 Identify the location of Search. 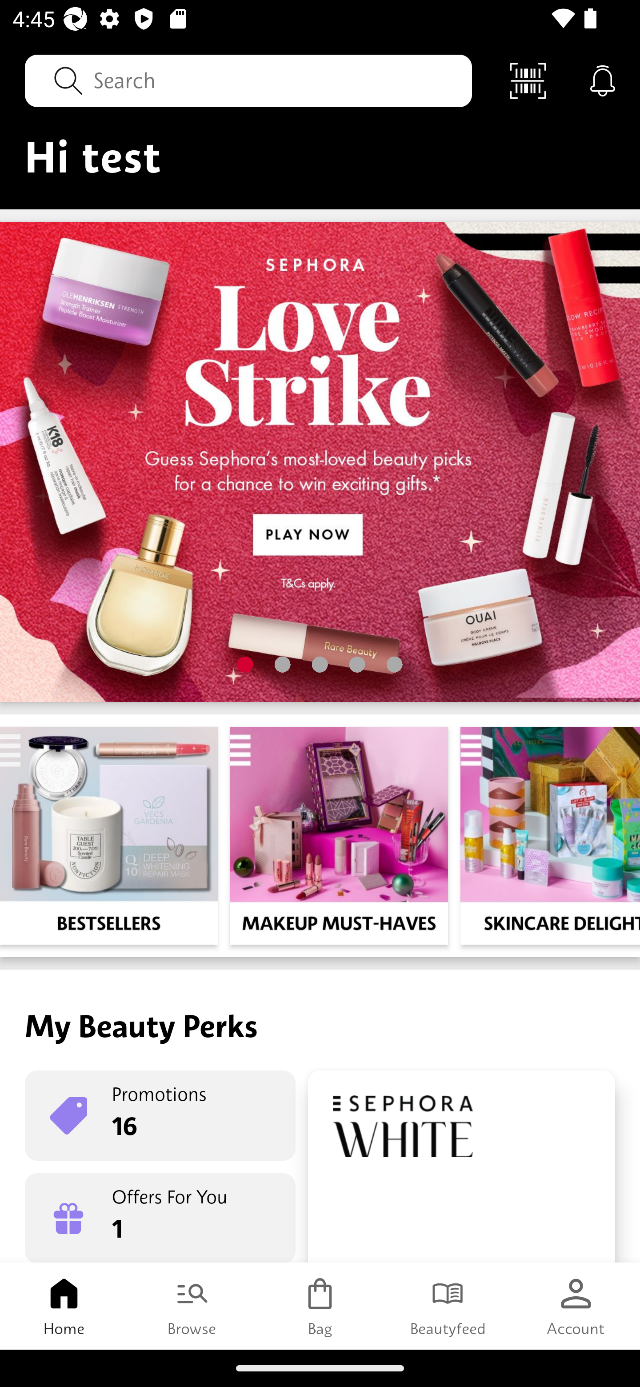
(248, 80).